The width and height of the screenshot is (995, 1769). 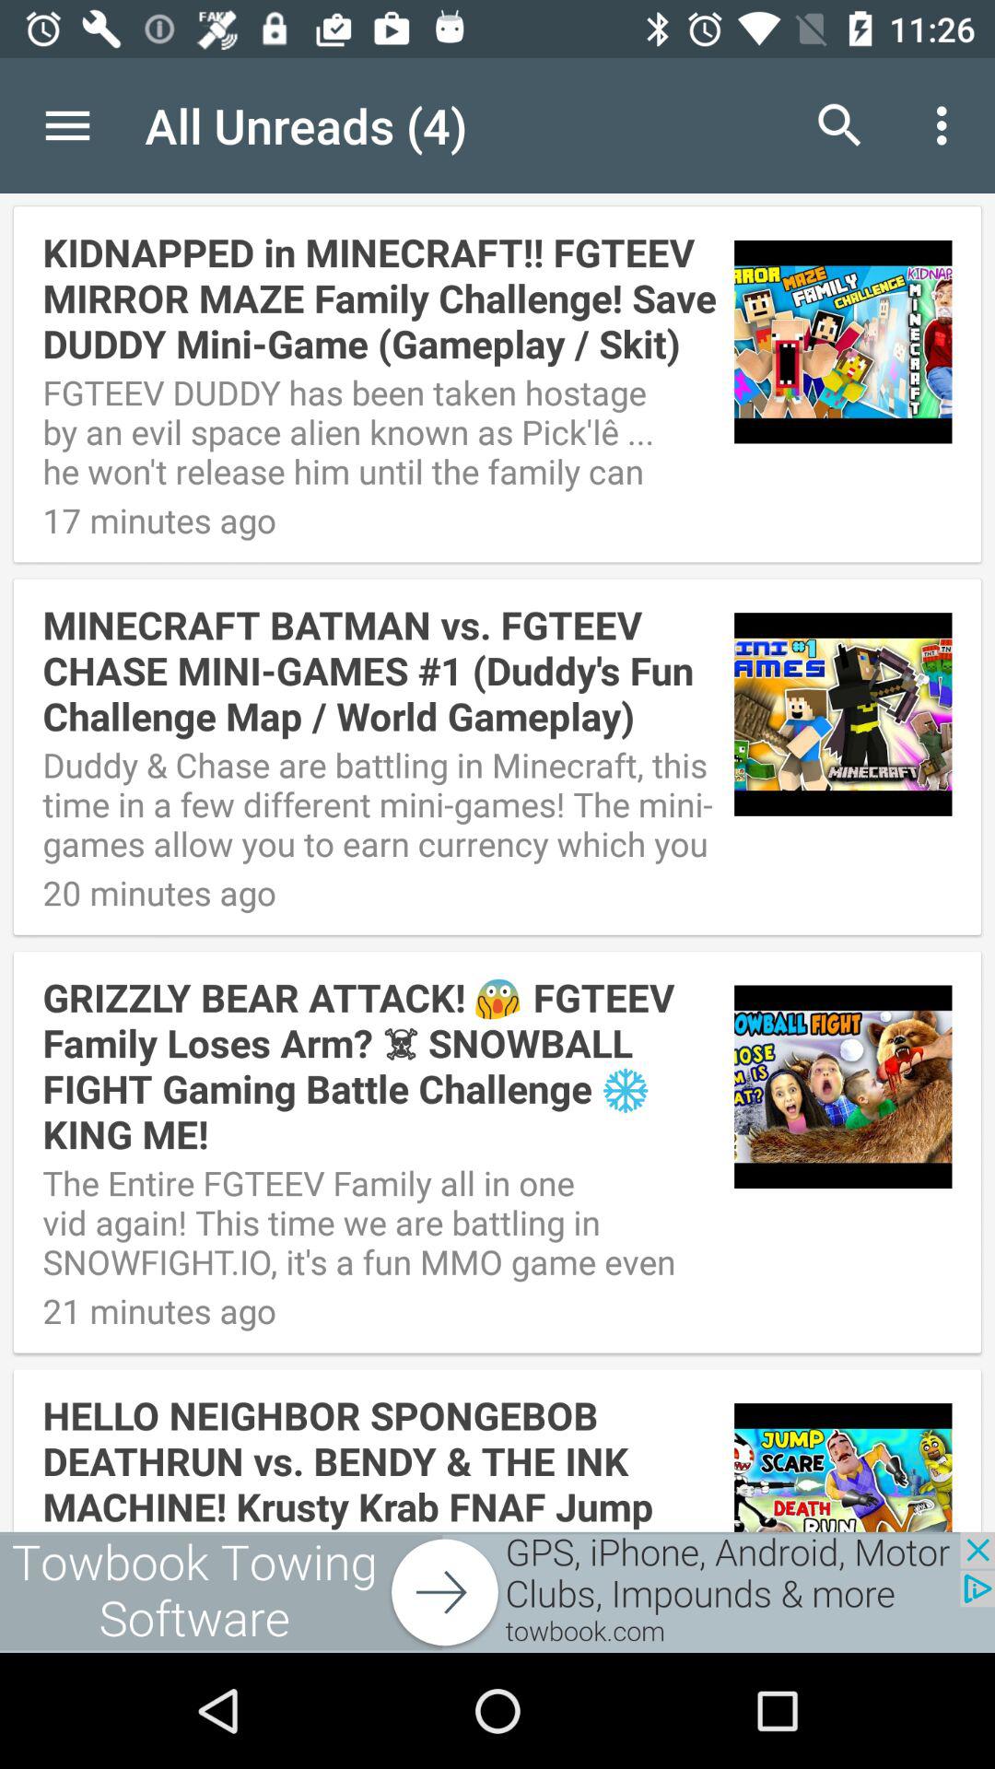 I want to click on select the fourth image which is on the bottom right corner of the page, so click(x=843, y=1459).